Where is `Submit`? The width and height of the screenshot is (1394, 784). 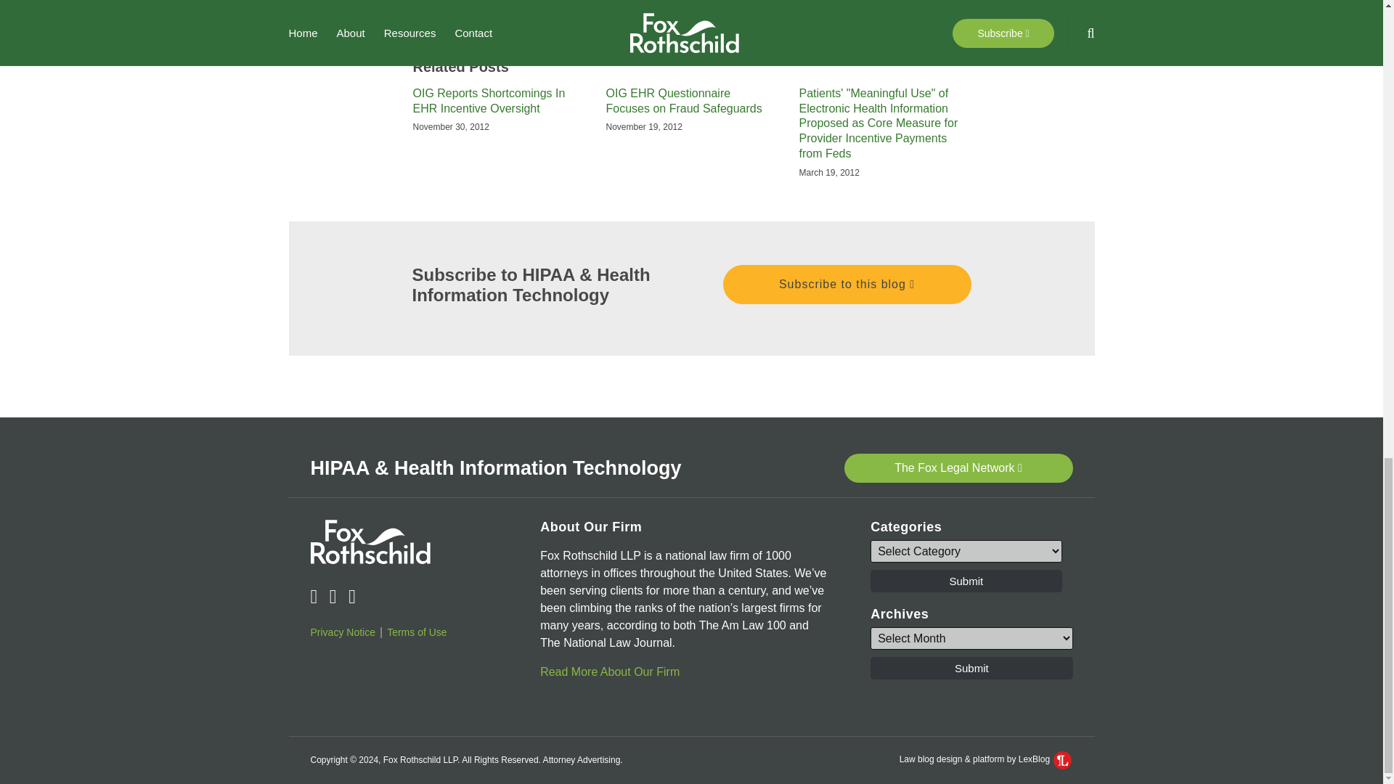 Submit is located at coordinates (966, 581).